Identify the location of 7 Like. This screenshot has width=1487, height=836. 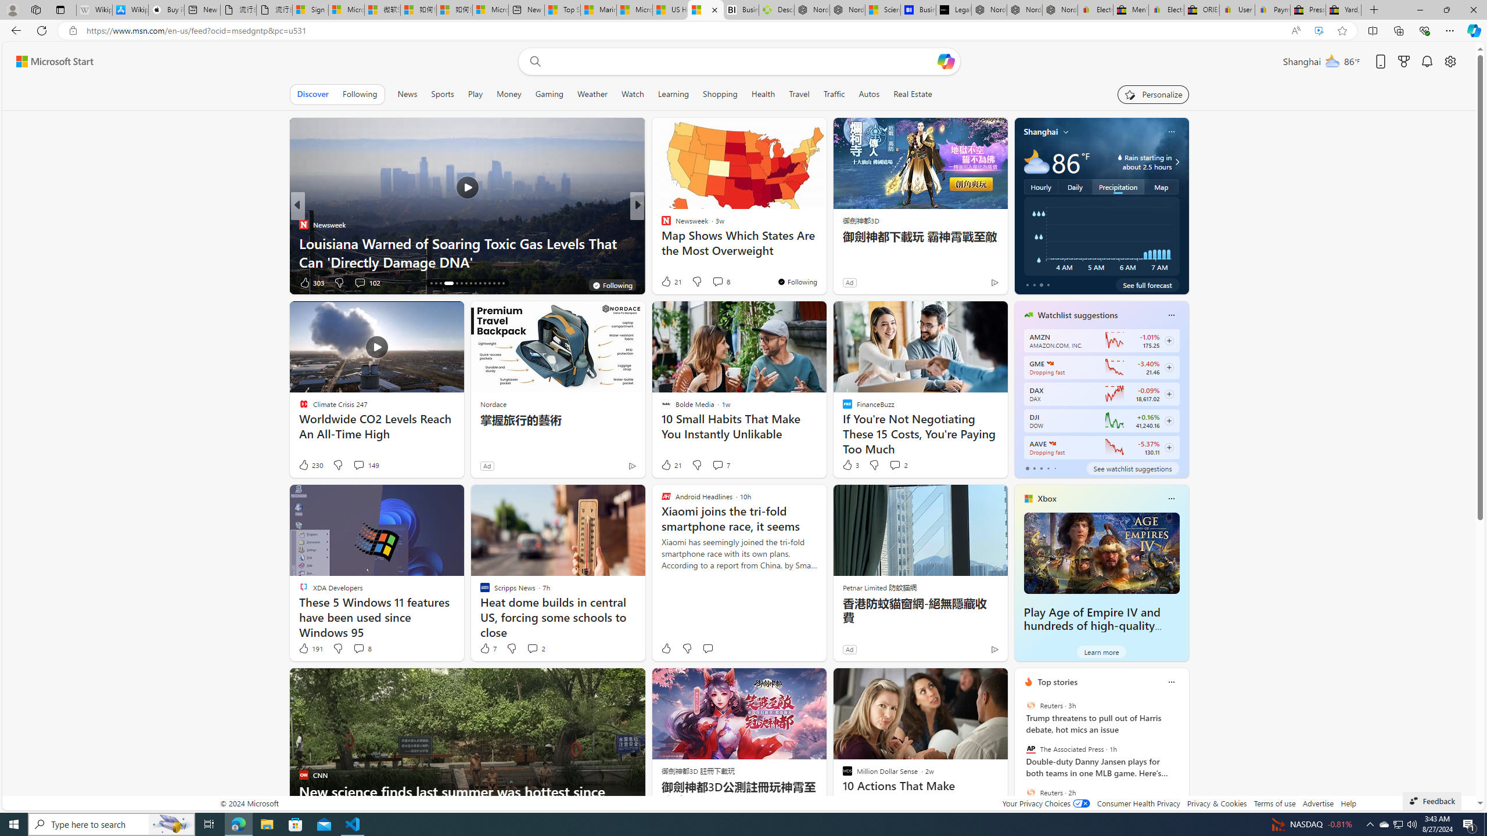
(487, 648).